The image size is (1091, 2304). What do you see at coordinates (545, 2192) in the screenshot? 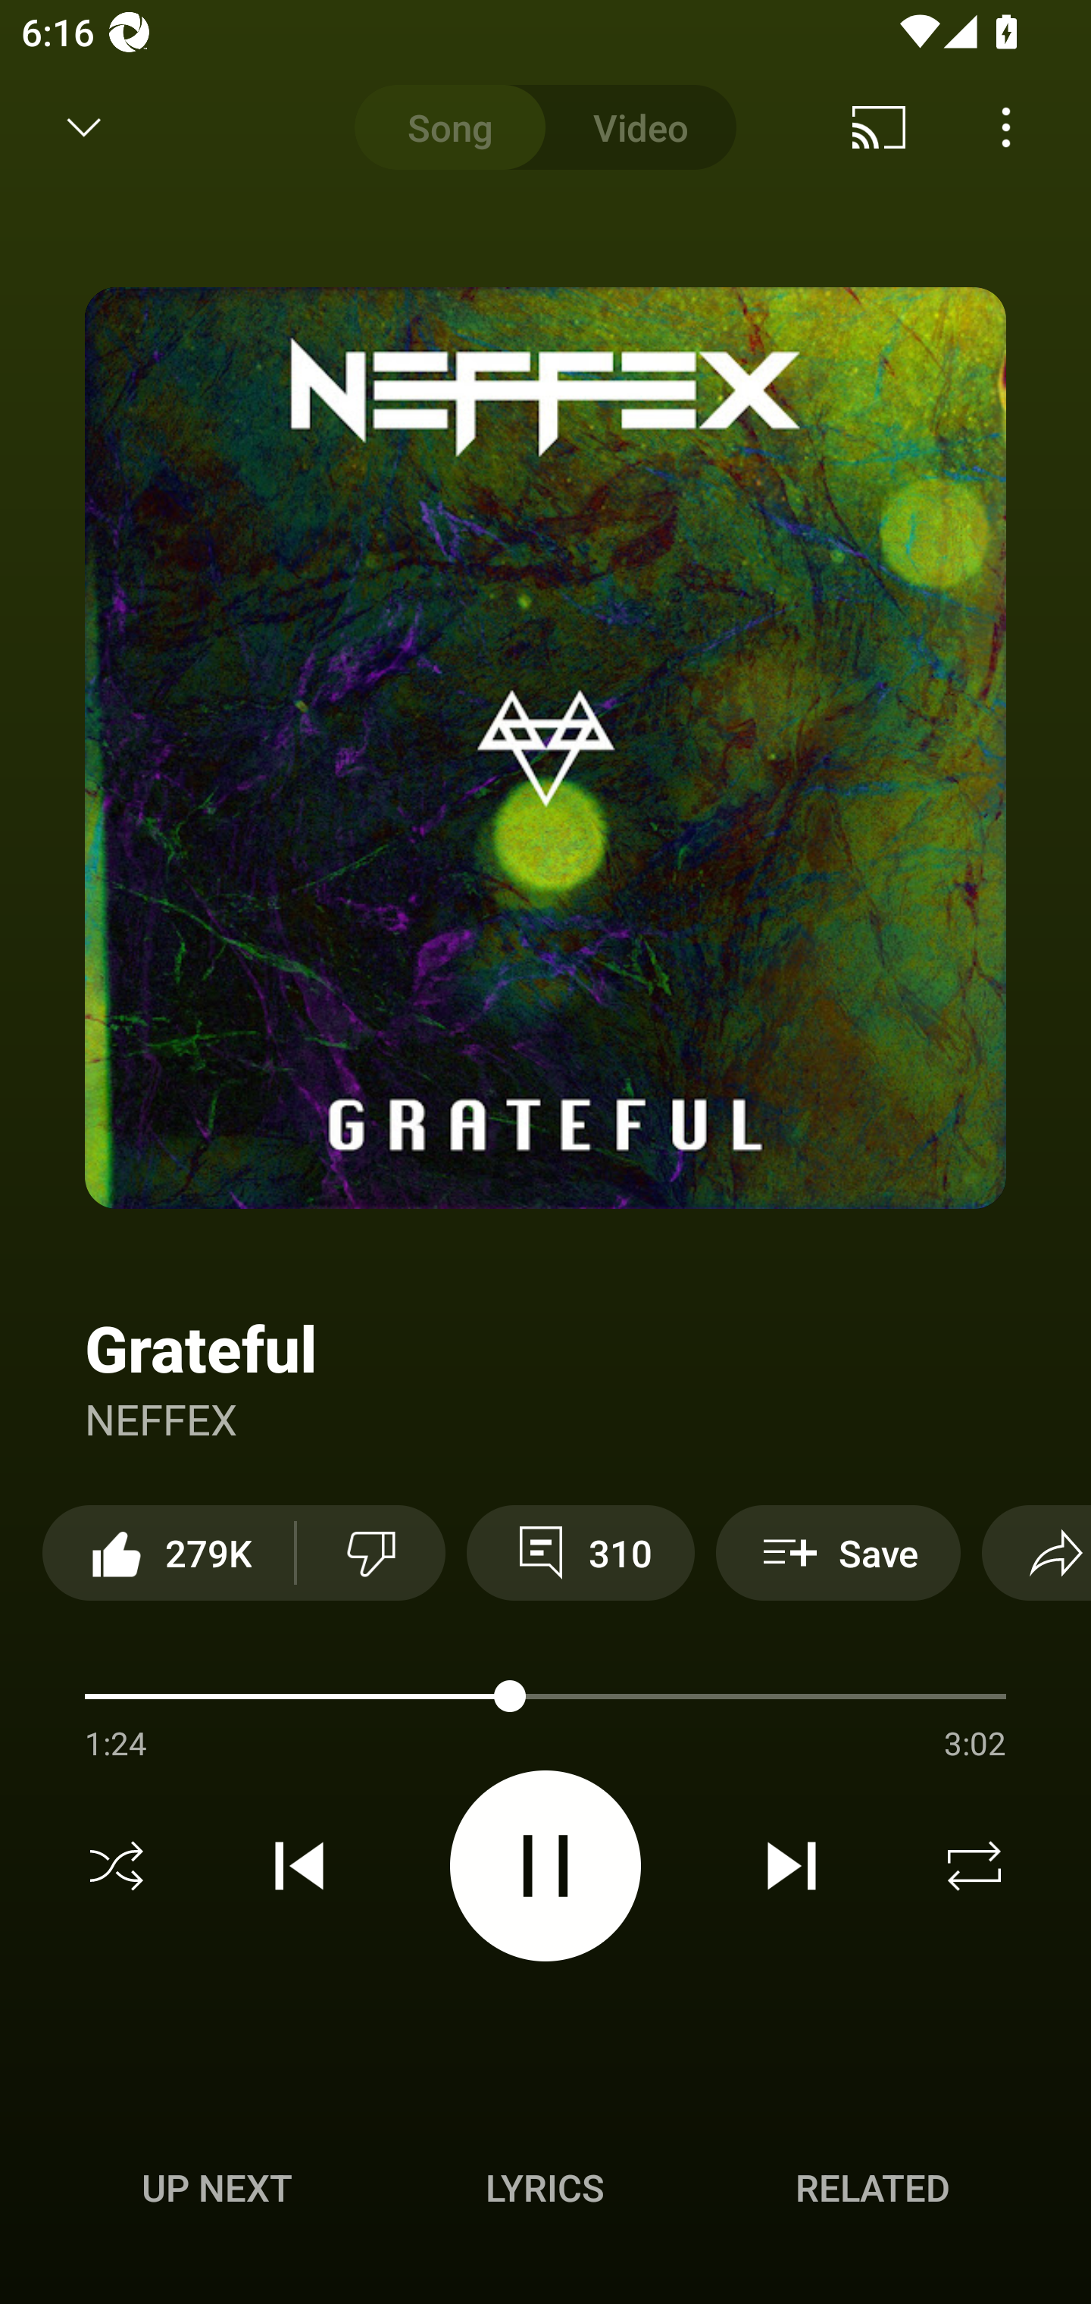
I see `Up next UP NEXT Lyrics LYRICS Related RELATED` at bounding box center [545, 2192].